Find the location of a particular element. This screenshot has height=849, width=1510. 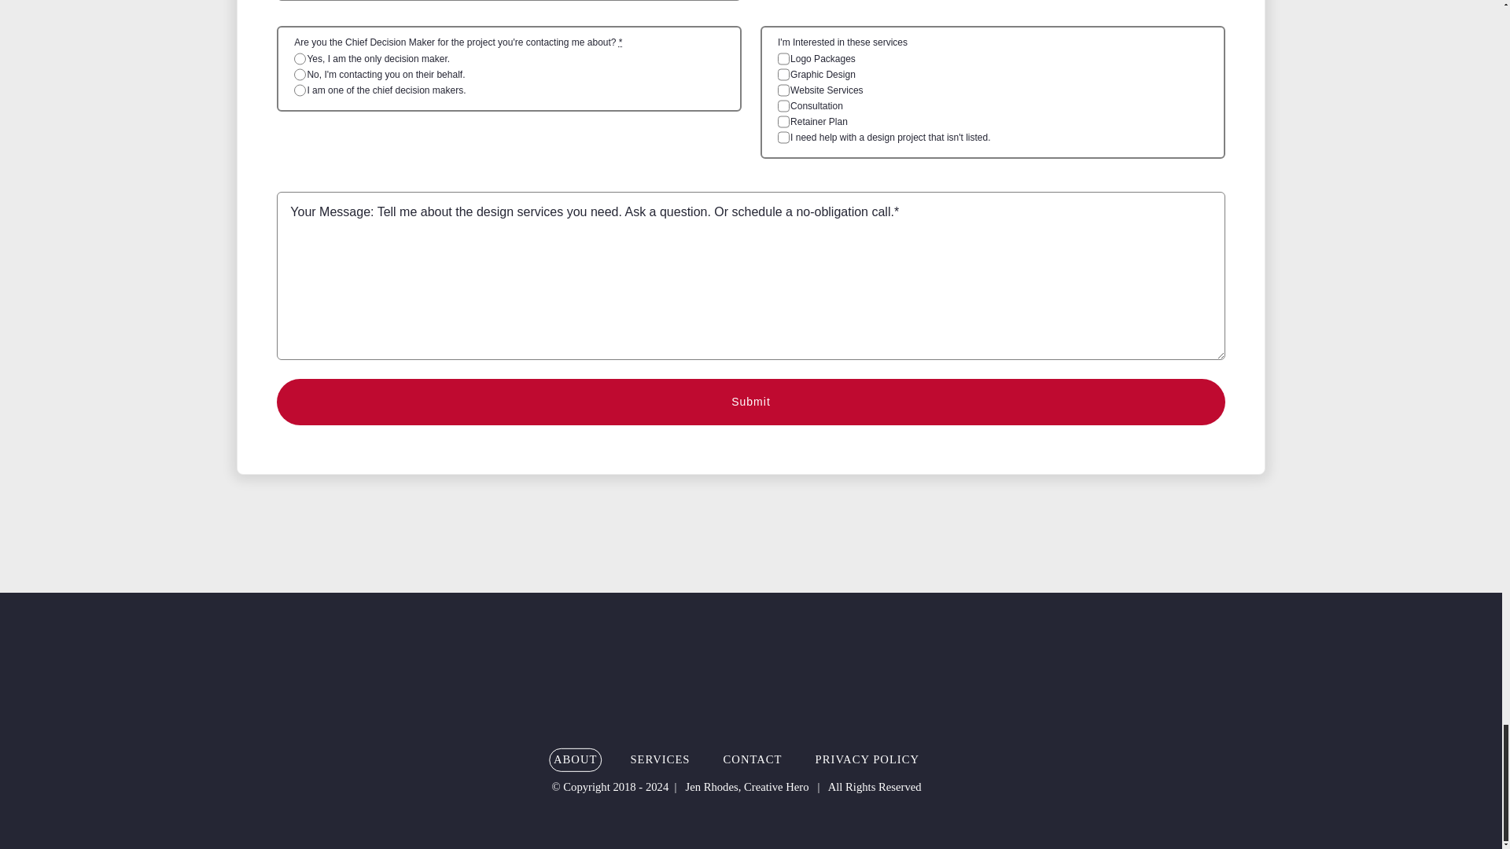

PRIVACY POLICY is located at coordinates (867, 759).